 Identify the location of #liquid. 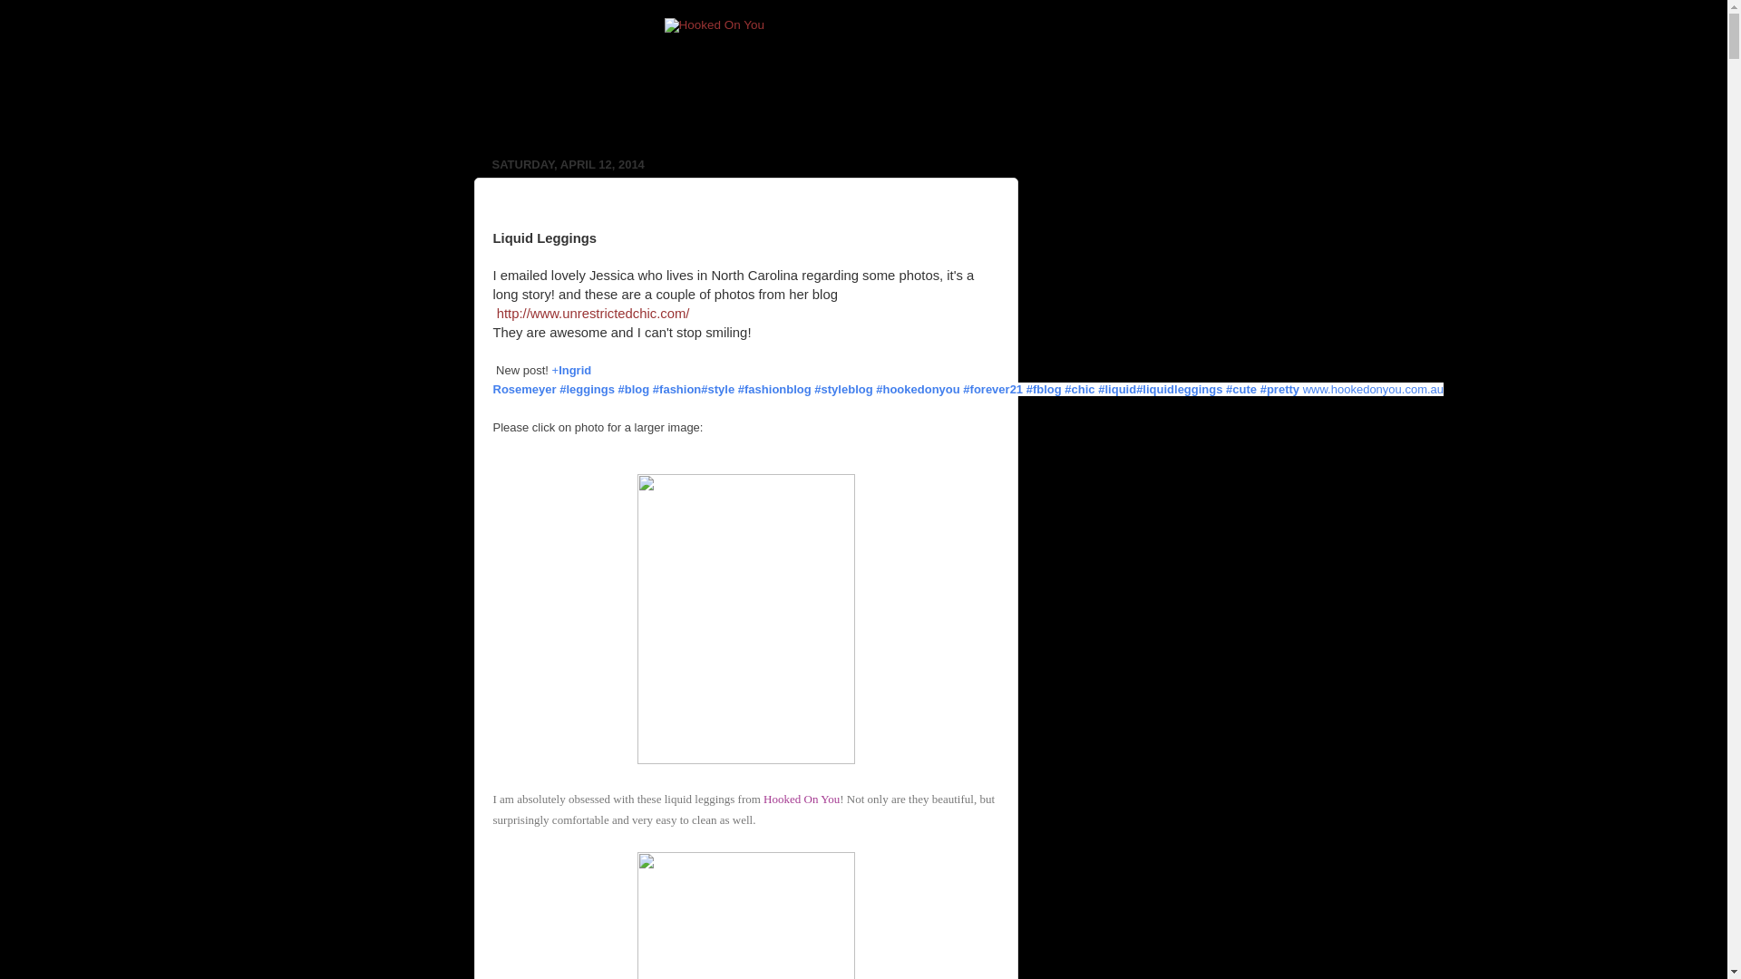
(1117, 390).